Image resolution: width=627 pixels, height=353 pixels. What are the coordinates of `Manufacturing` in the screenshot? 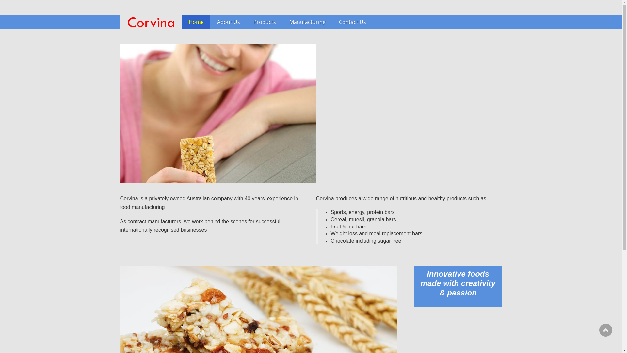 It's located at (308, 22).